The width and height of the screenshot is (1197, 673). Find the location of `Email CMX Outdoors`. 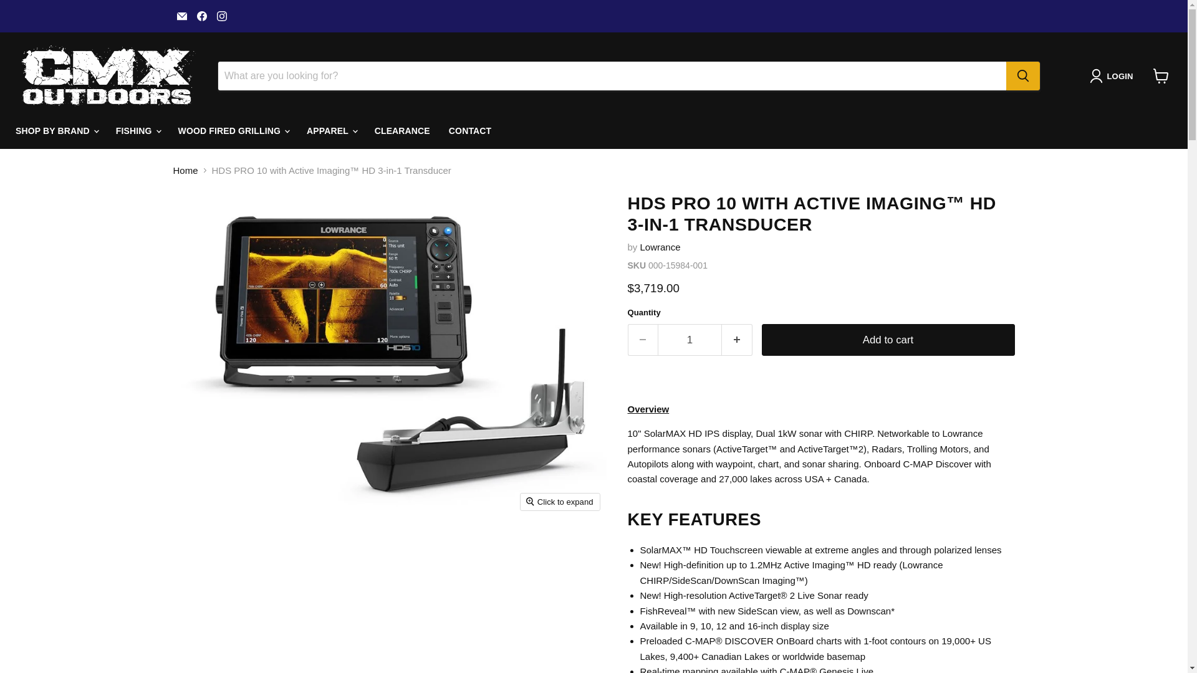

Email CMX Outdoors is located at coordinates (182, 16).